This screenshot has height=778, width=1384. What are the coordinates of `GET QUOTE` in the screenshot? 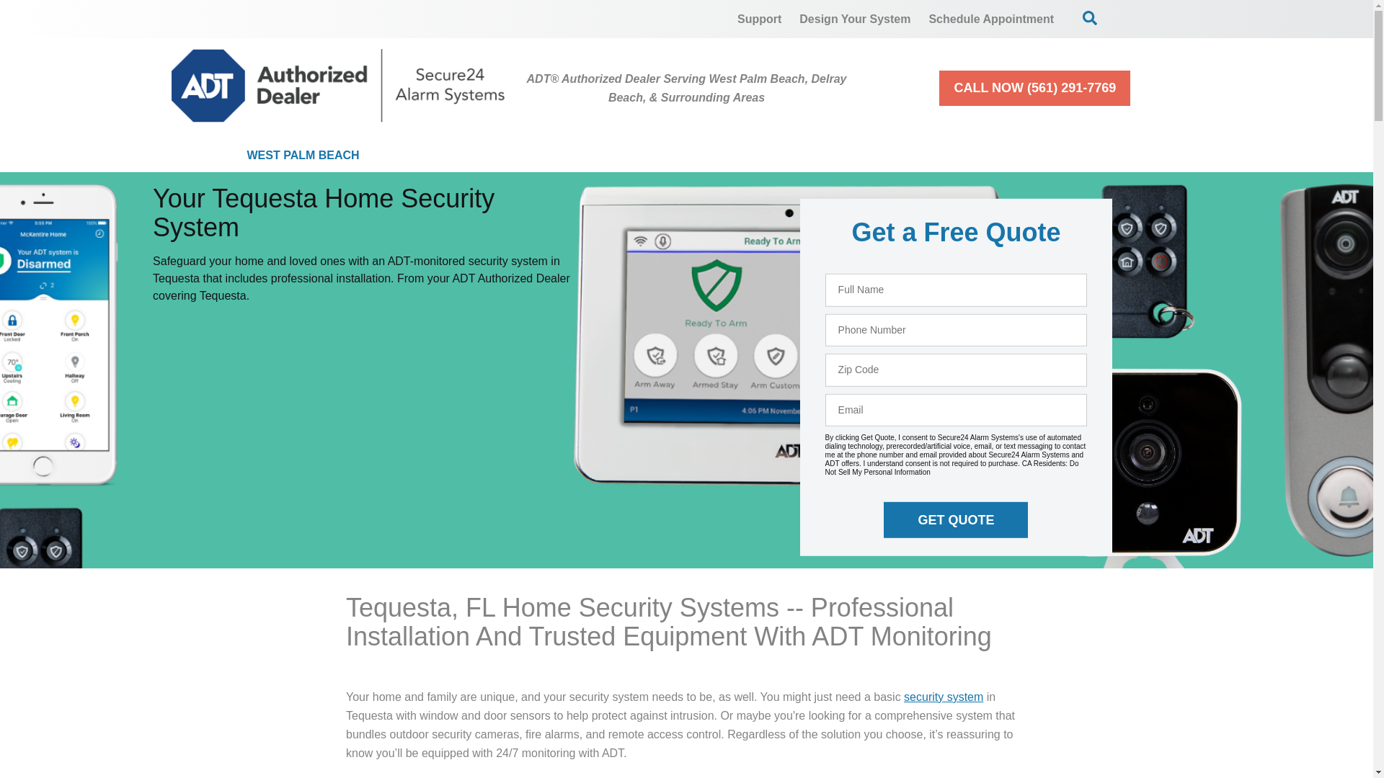 It's located at (956, 520).